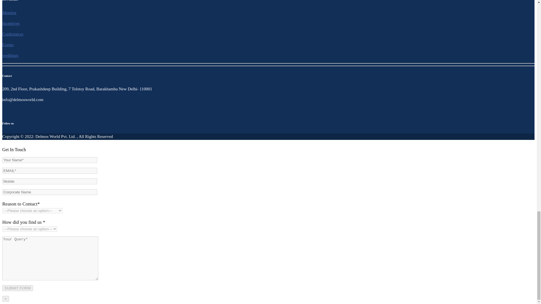 This screenshot has height=304, width=541. What do you see at coordinates (17, 288) in the screenshot?
I see `SUBMIT FORM` at bounding box center [17, 288].